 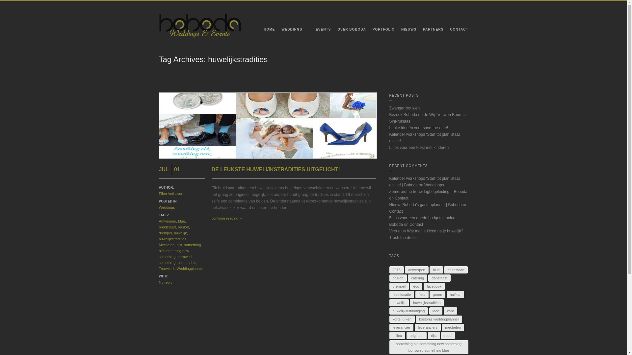 I want to click on fiets, so click(x=422, y=295).